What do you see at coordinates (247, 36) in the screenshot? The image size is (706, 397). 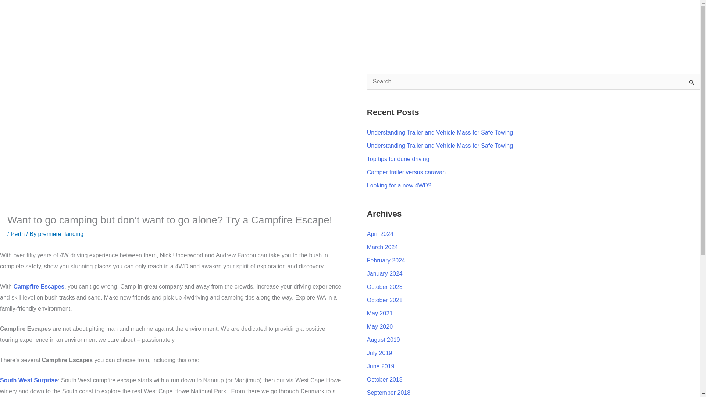 I see `BUY TICKETS` at bounding box center [247, 36].